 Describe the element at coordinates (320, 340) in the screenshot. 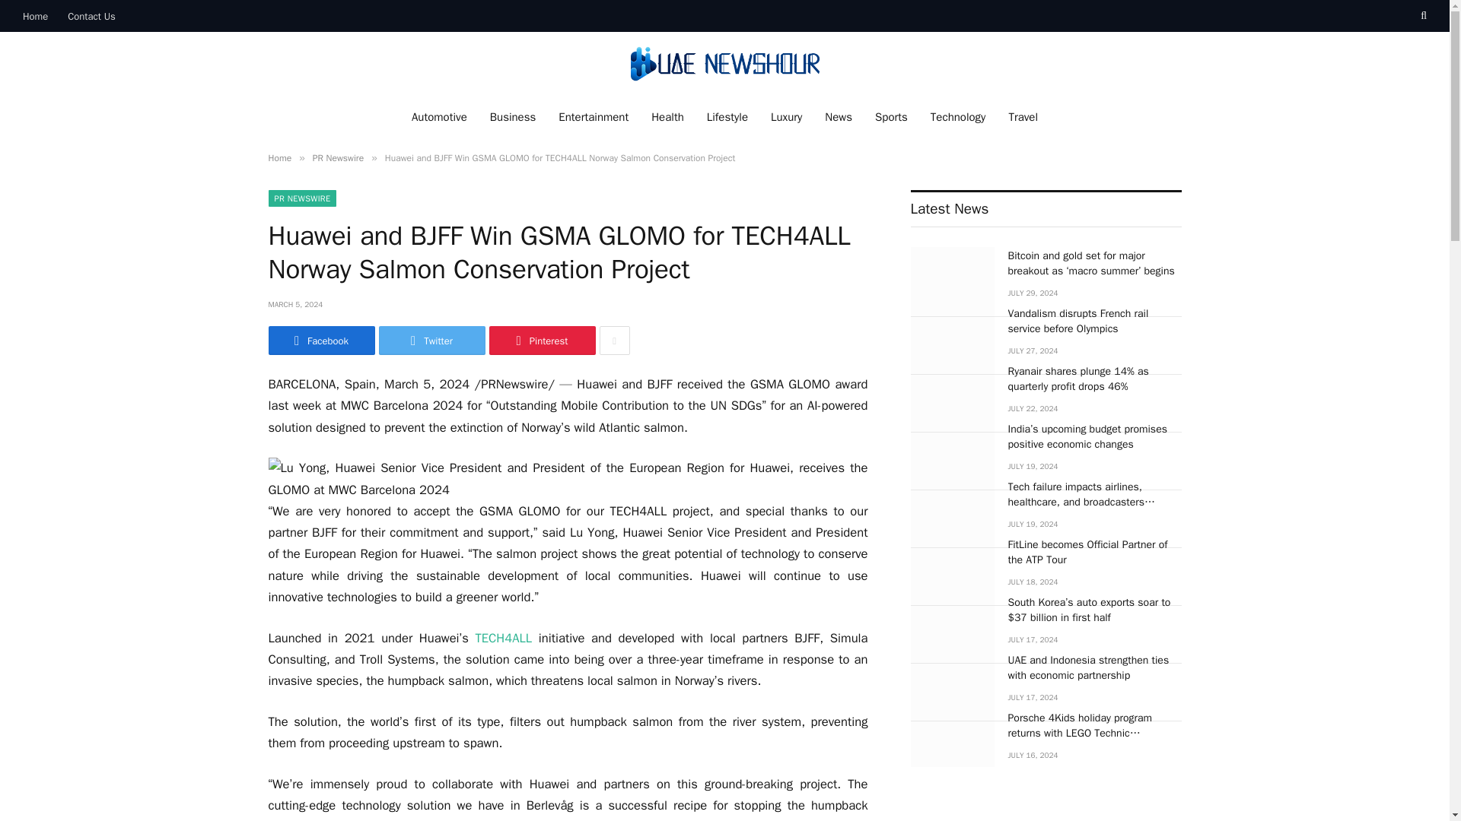

I see `Share on Facebook` at that location.